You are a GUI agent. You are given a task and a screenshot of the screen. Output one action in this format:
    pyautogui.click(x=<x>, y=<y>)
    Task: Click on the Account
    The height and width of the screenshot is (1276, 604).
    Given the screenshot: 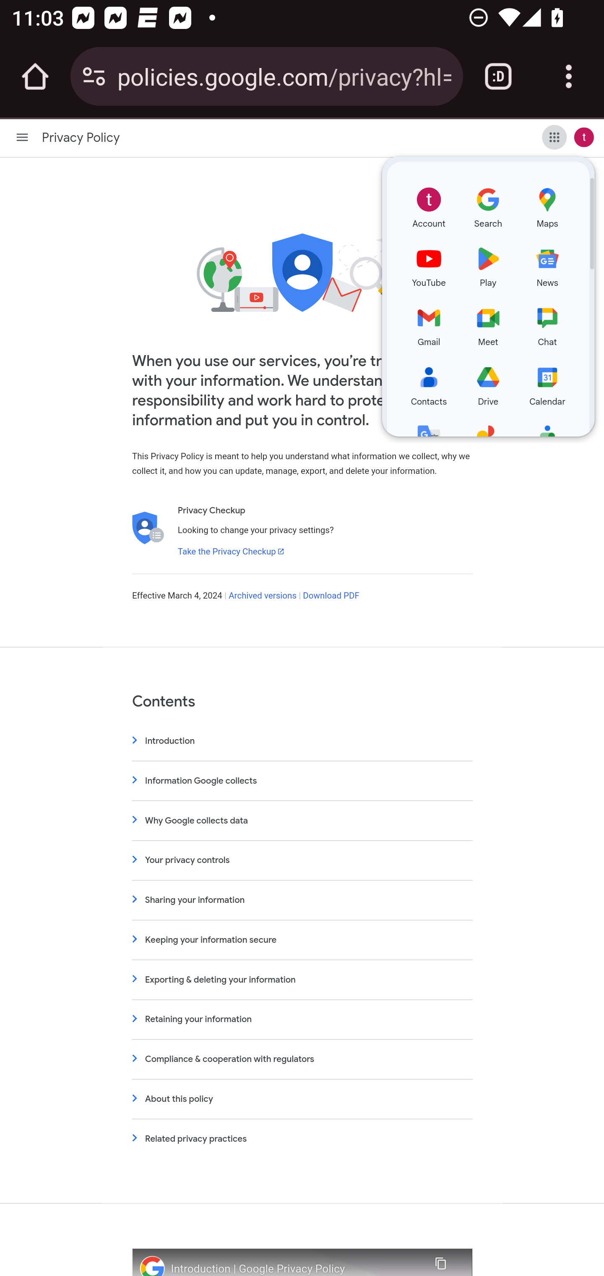 What is the action you would take?
    pyautogui.click(x=429, y=205)
    